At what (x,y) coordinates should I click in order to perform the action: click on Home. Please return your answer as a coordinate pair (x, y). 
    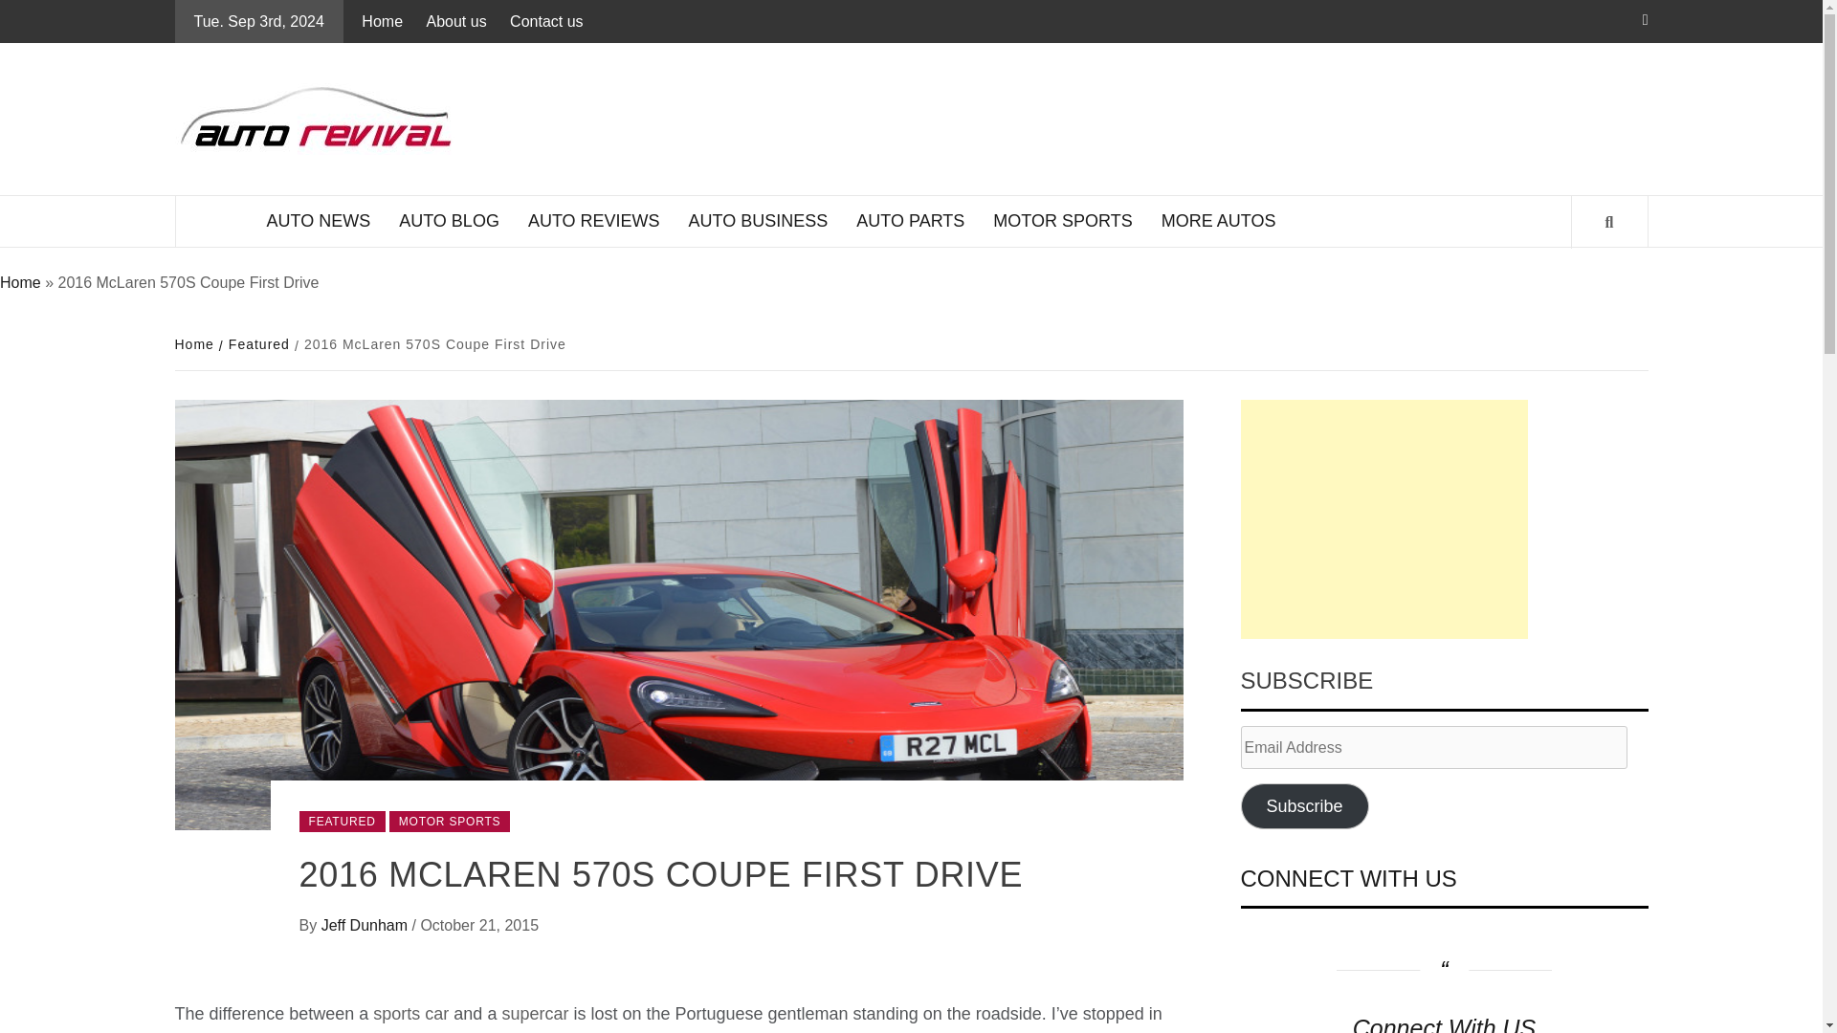
    Looking at the image, I should click on (20, 282).